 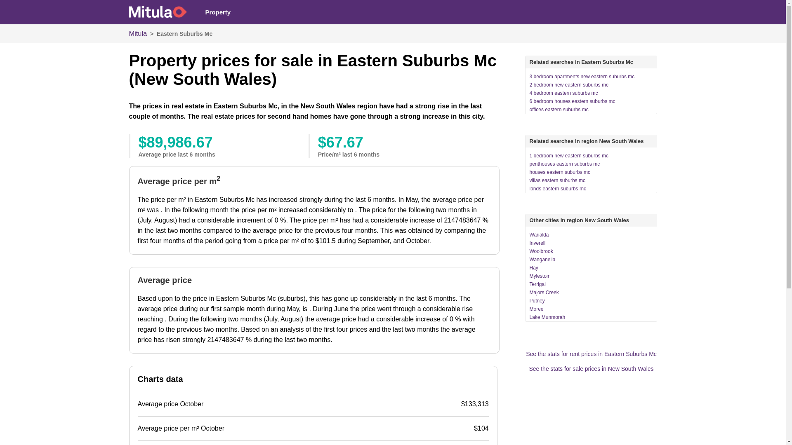 What do you see at coordinates (540, 276) in the screenshot?
I see `Mylestom` at bounding box center [540, 276].